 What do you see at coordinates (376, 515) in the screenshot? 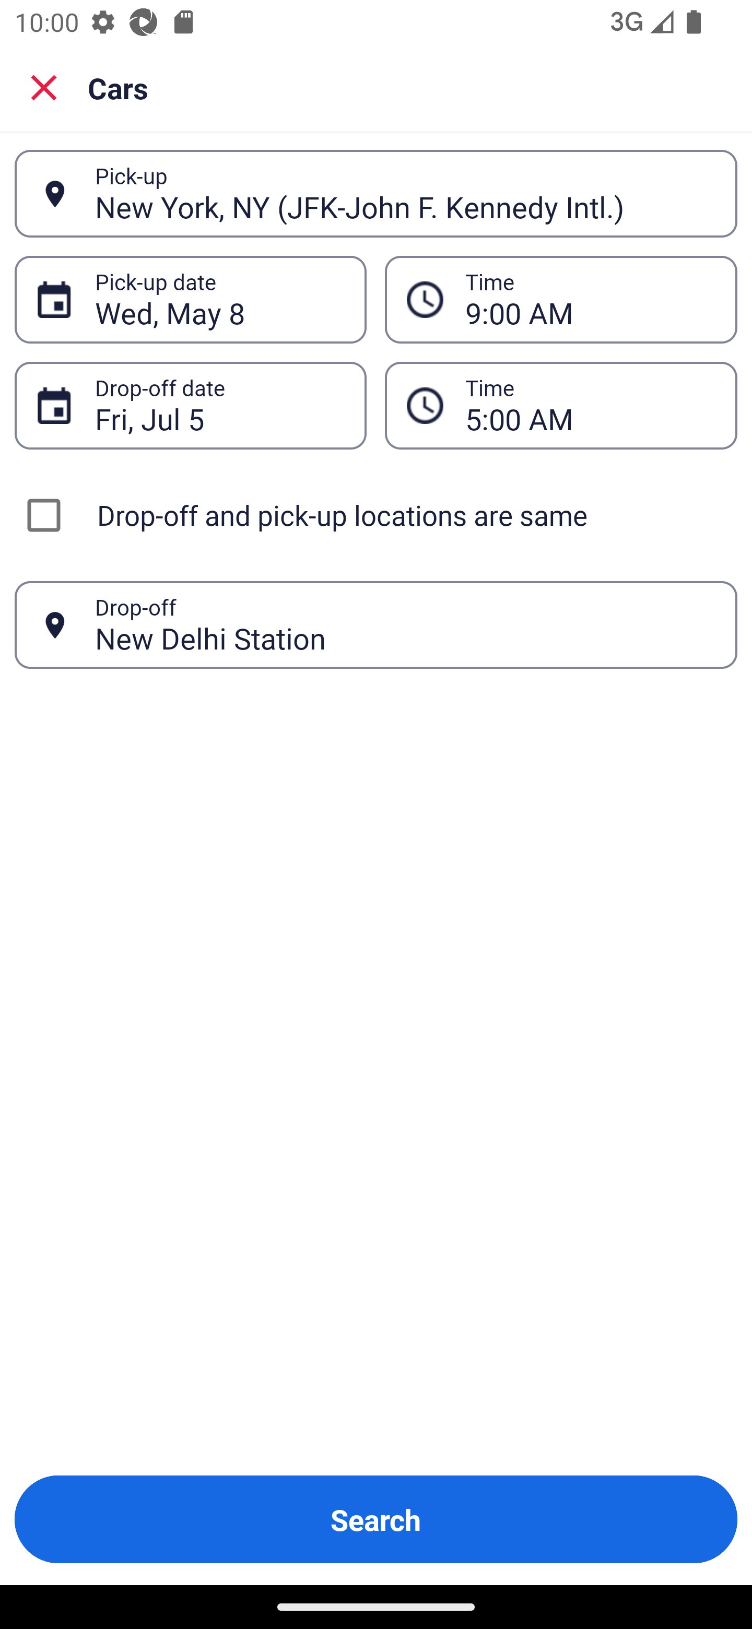
I see `Drop-off and pick-up locations are same` at bounding box center [376, 515].